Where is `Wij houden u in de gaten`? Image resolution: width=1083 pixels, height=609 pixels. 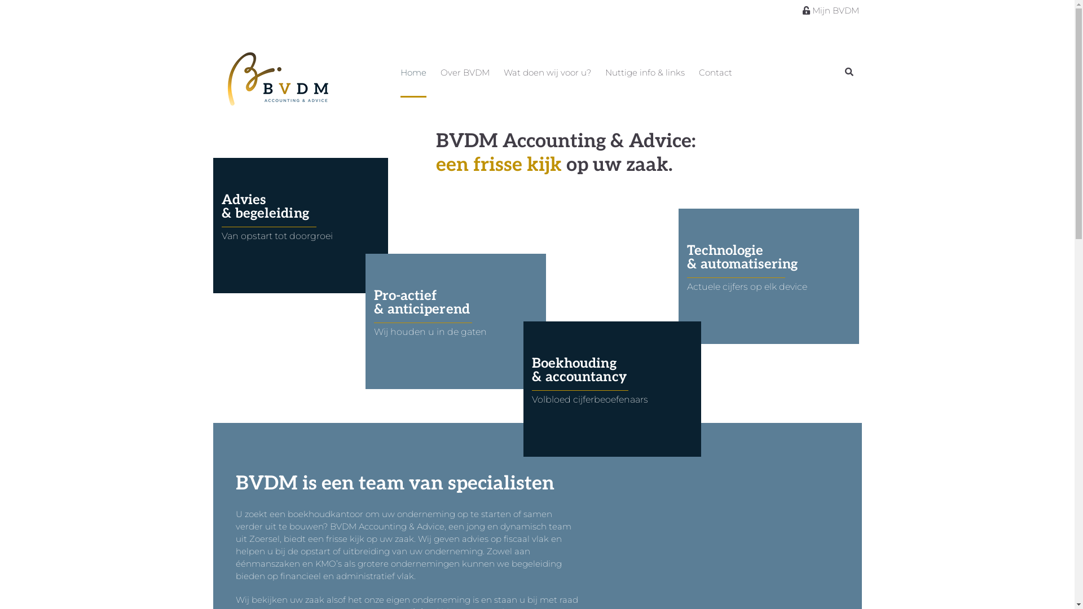 Wij houden u in de gaten is located at coordinates (430, 332).